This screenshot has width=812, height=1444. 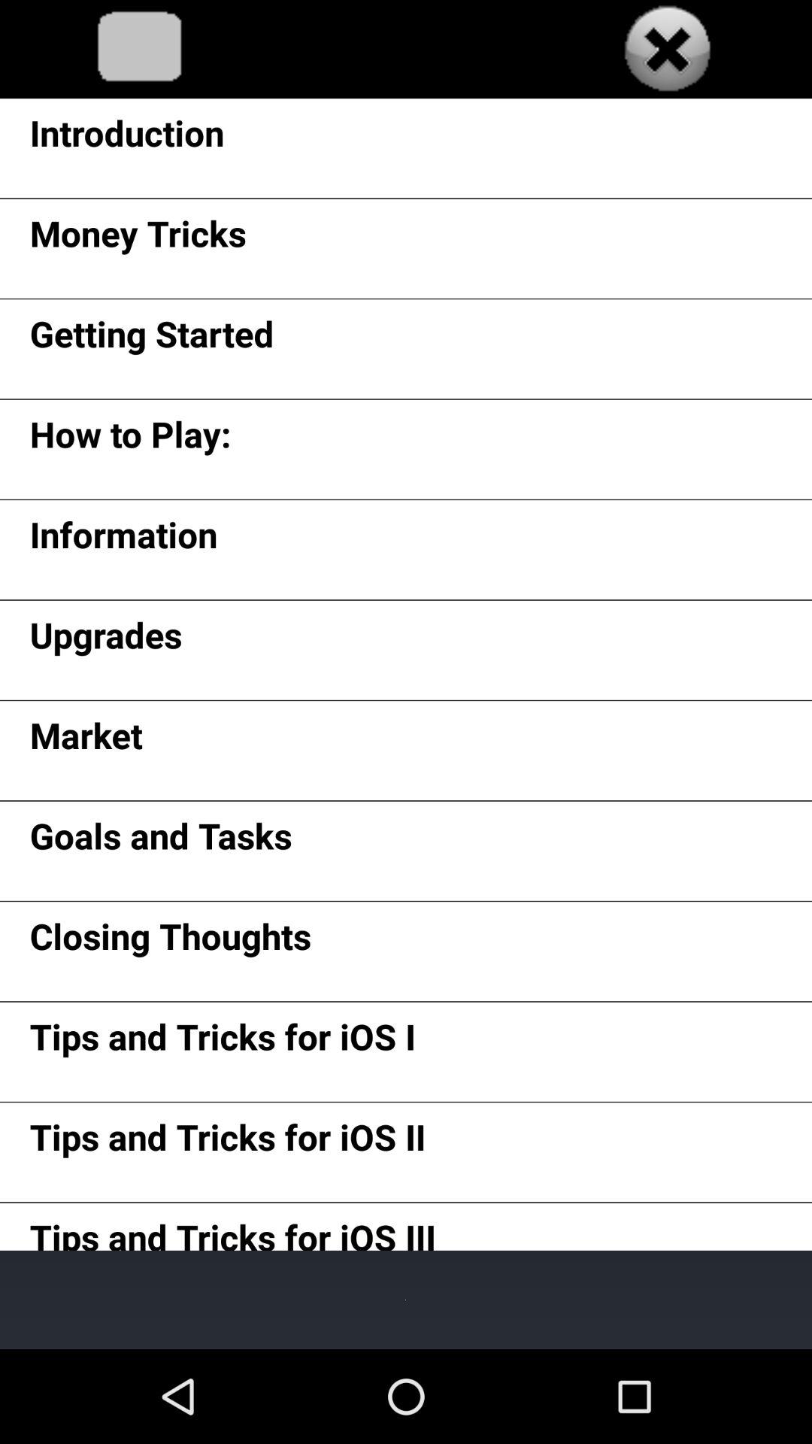 I want to click on open the item above how to play: app, so click(x=152, y=338).